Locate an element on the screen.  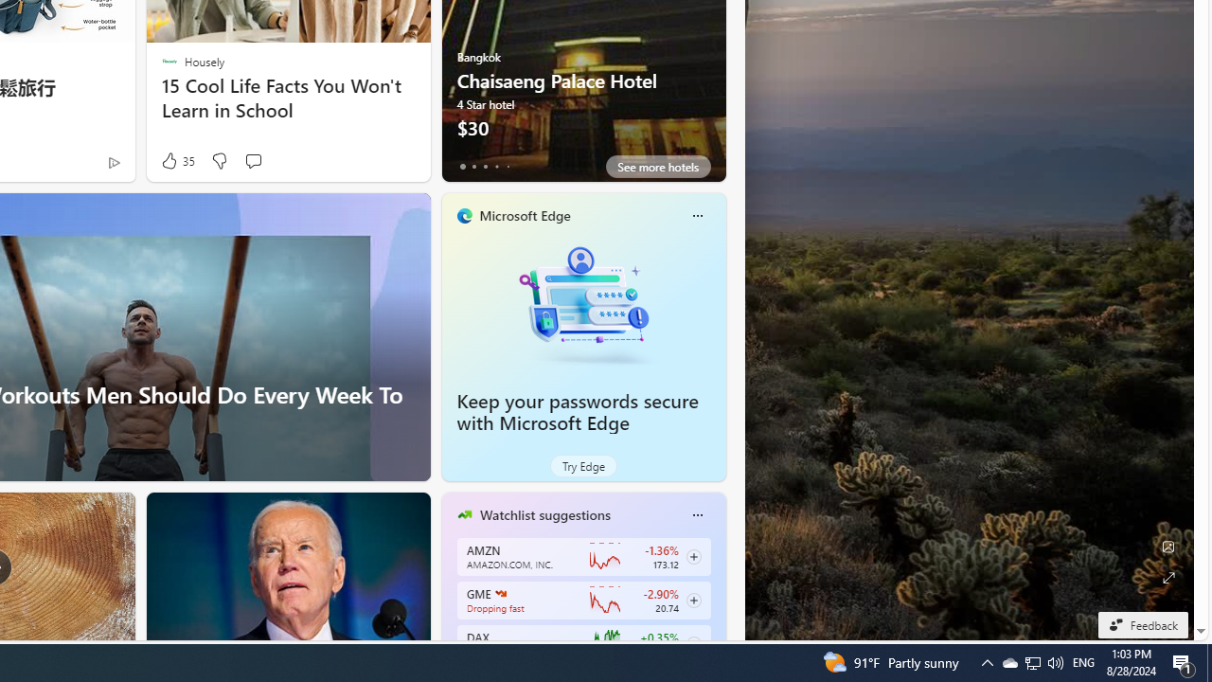
Class: follow-button  m is located at coordinates (693, 644).